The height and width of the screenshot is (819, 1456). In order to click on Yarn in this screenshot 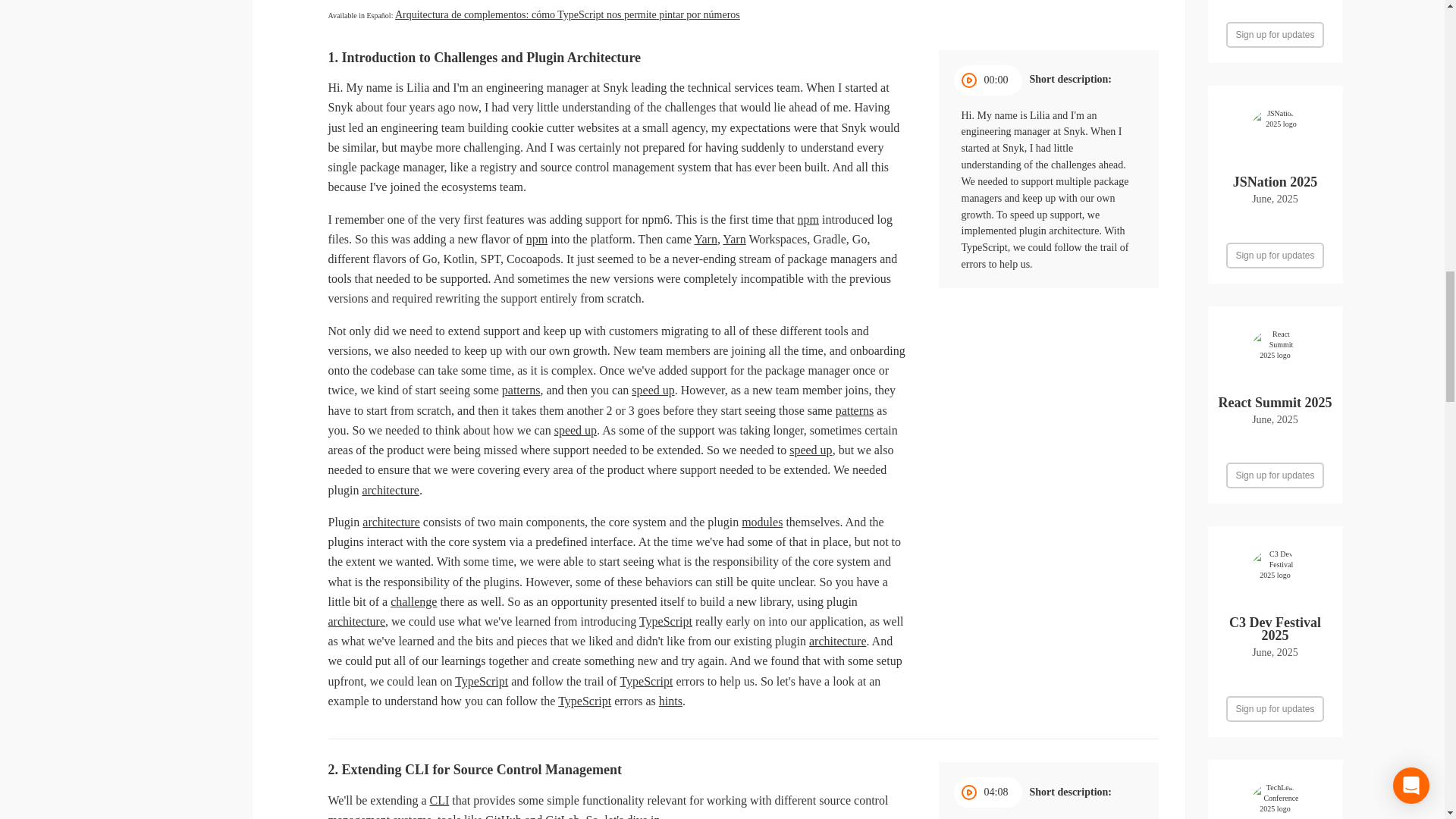, I will do `click(734, 239)`.